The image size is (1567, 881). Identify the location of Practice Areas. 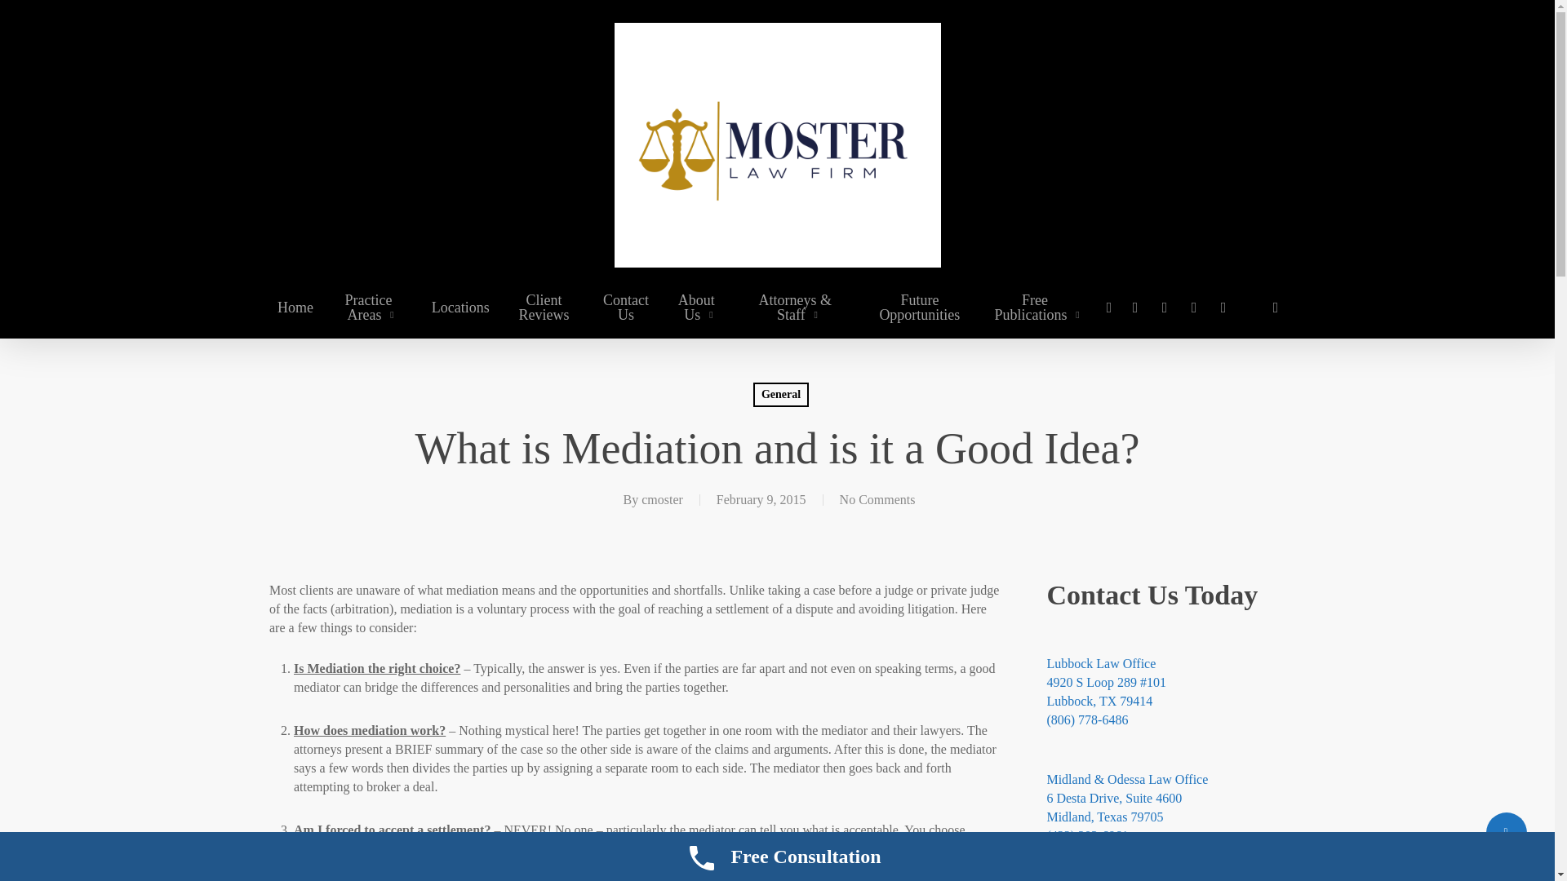
(372, 307).